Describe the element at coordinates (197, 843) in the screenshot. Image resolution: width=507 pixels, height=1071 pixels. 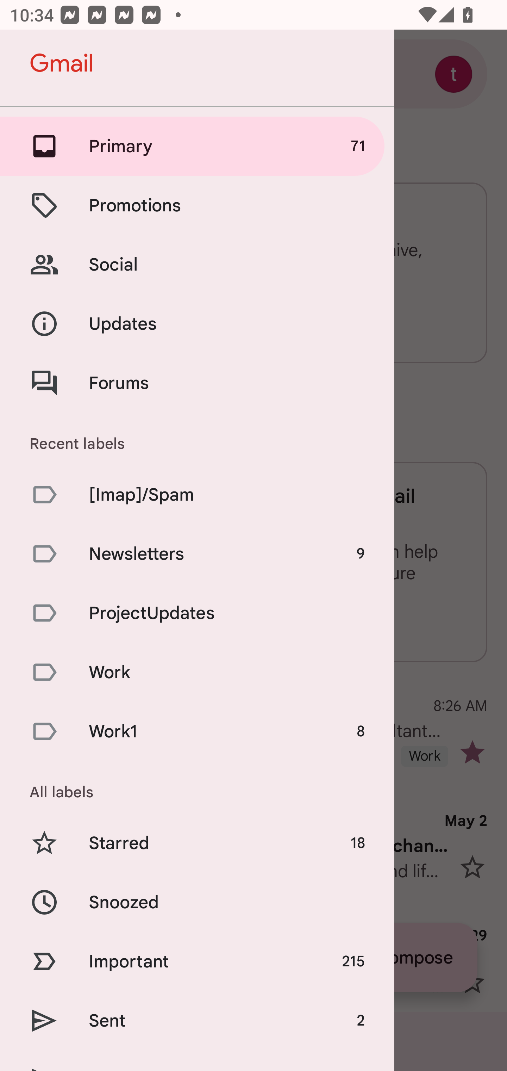
I see `Starred 18` at that location.